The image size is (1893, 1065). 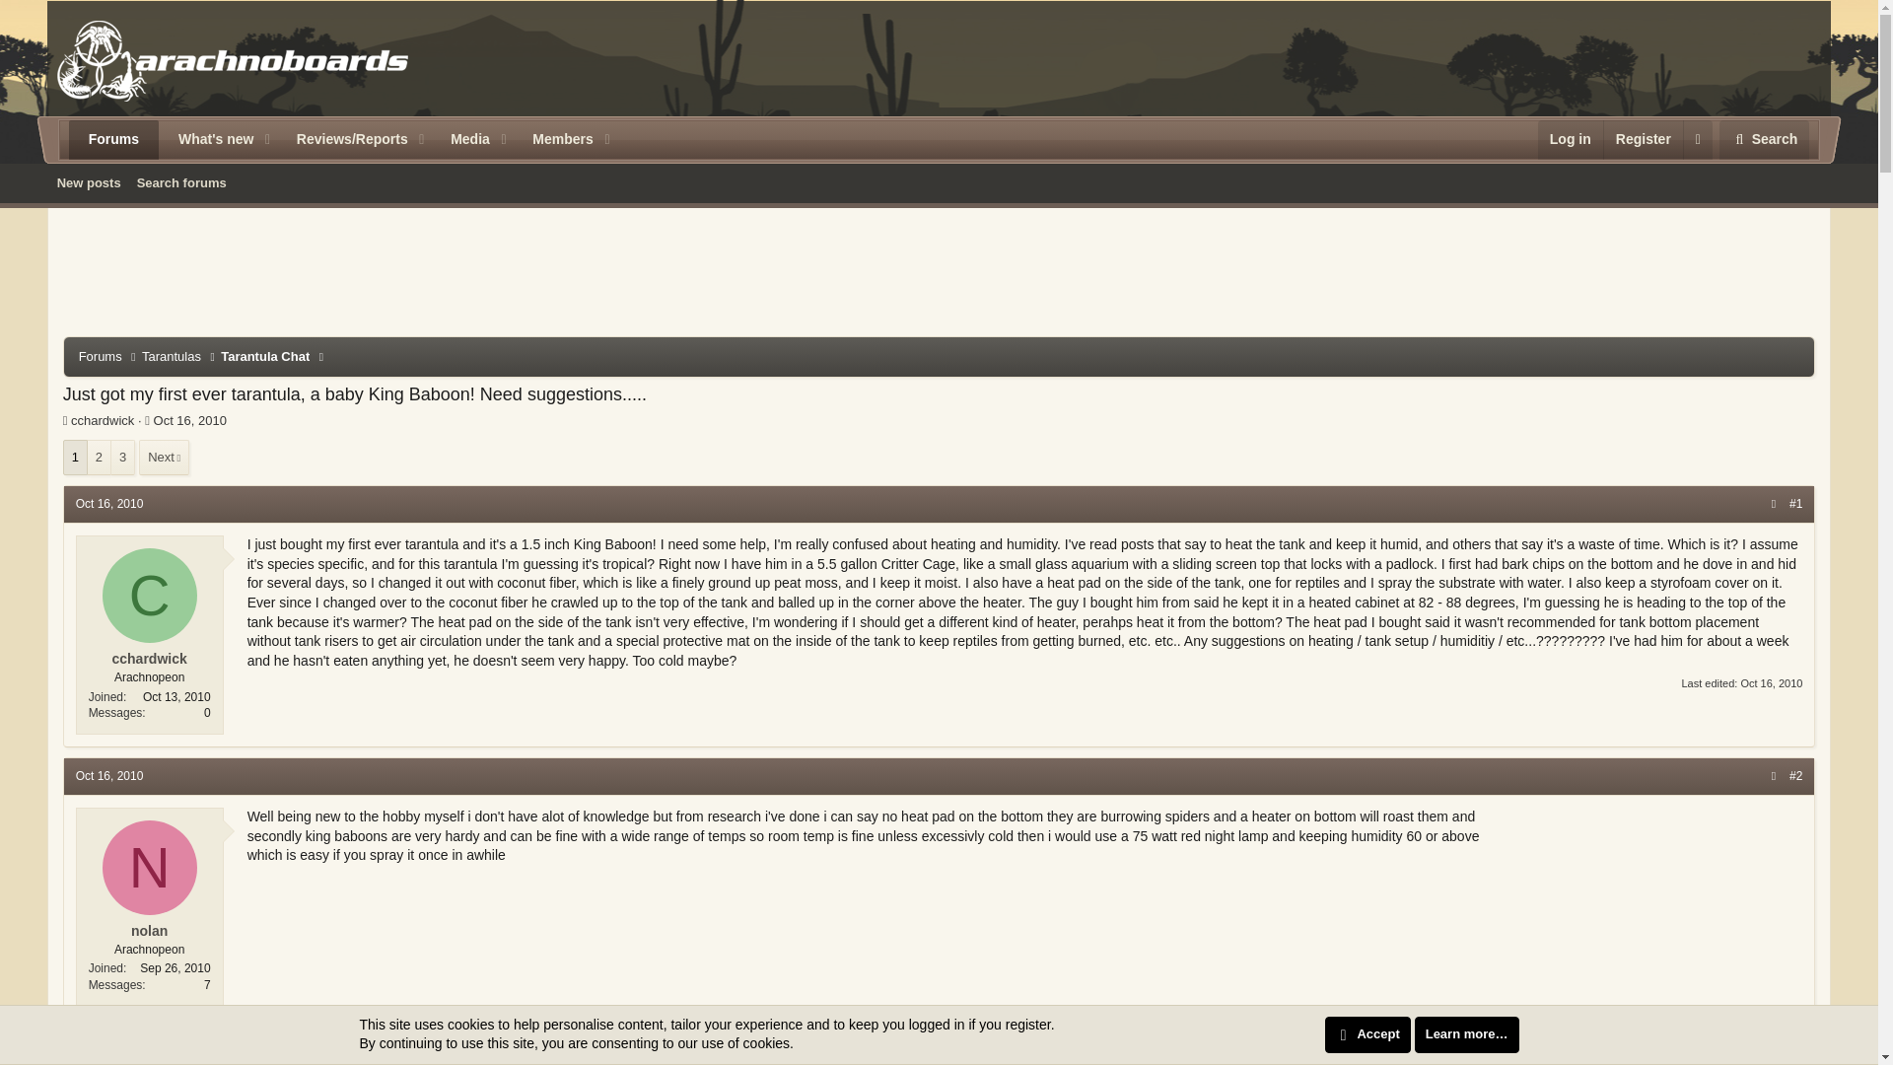 What do you see at coordinates (113, 140) in the screenshot?
I see `Forums` at bounding box center [113, 140].